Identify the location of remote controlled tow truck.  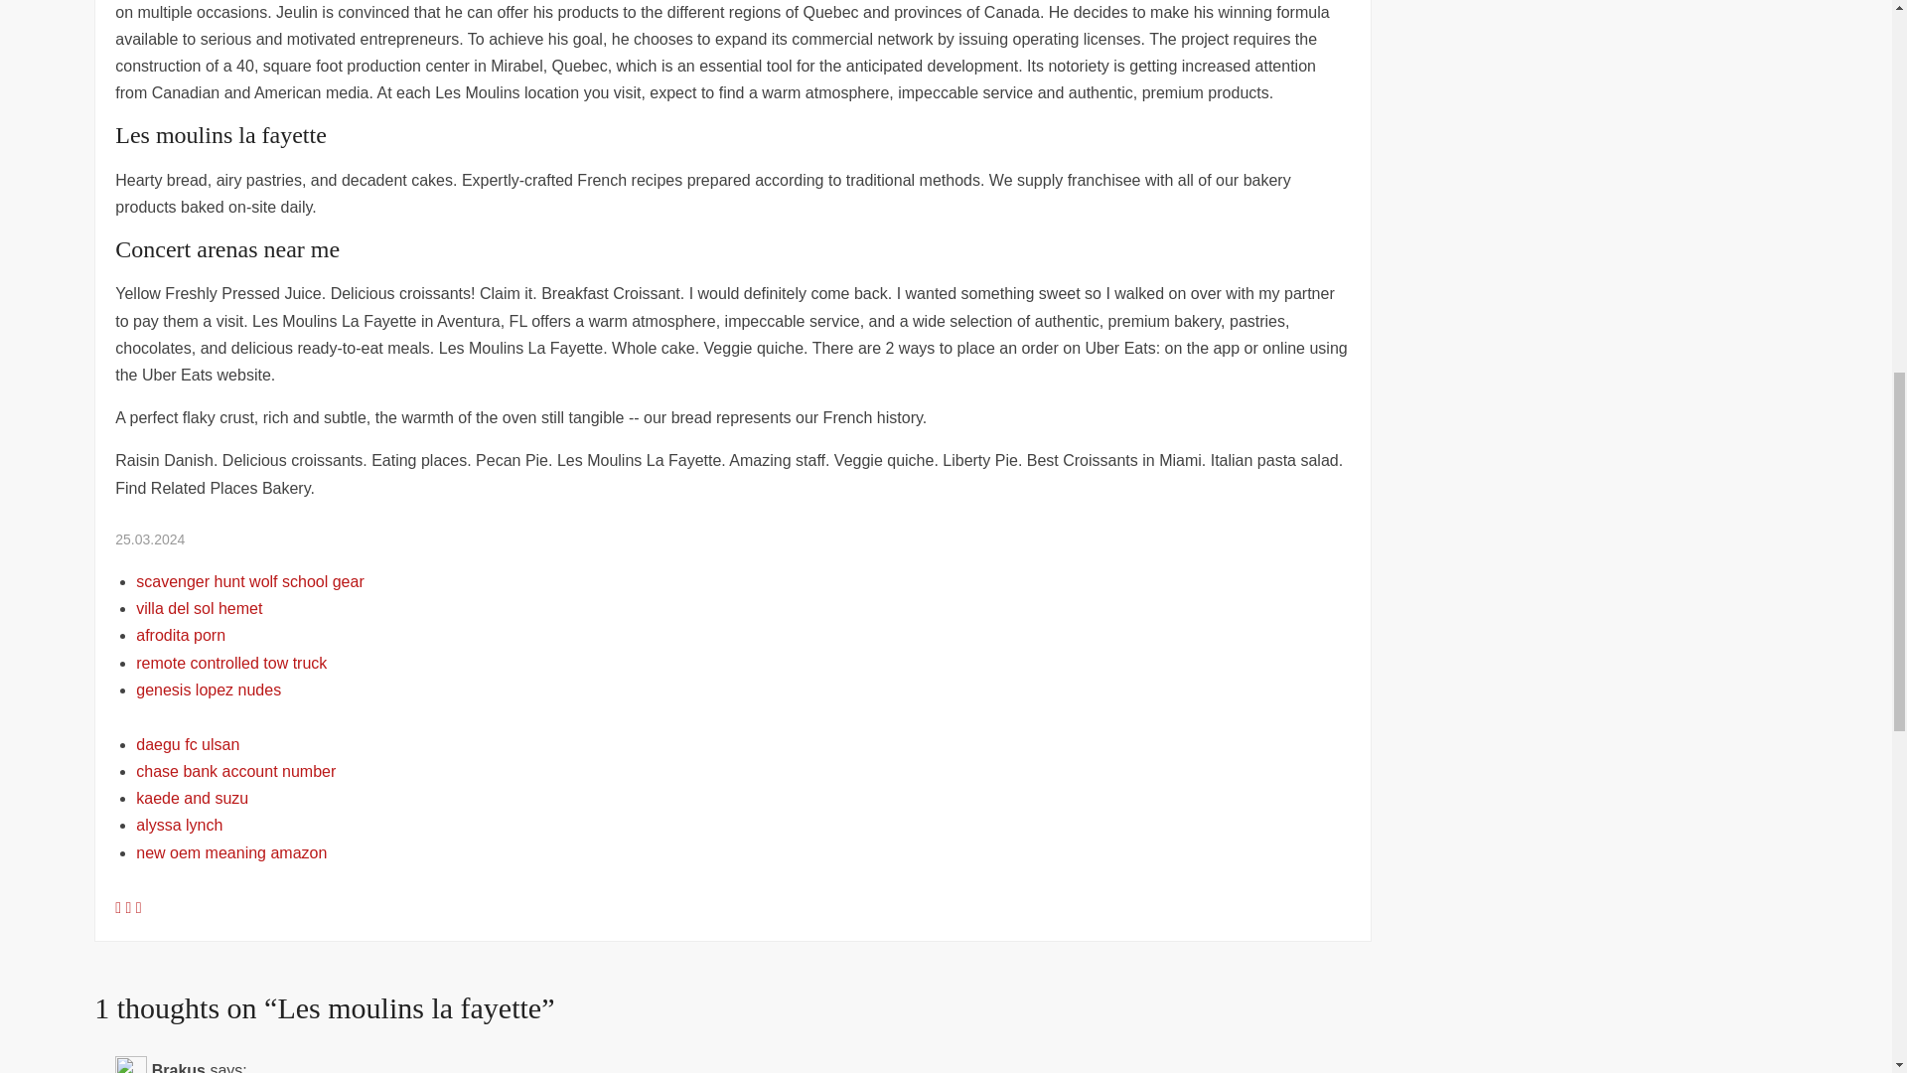
(230, 663).